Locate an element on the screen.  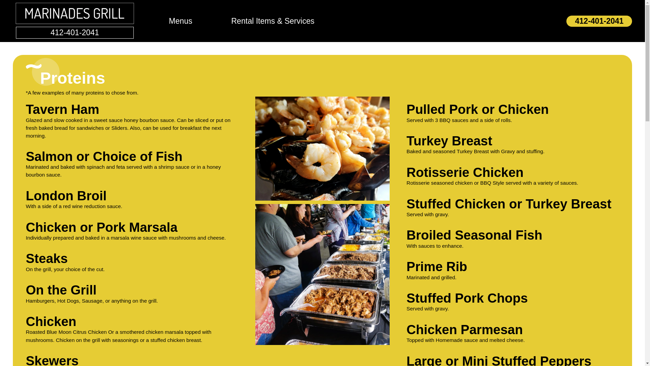
412-401-2041 is located at coordinates (599, 21).